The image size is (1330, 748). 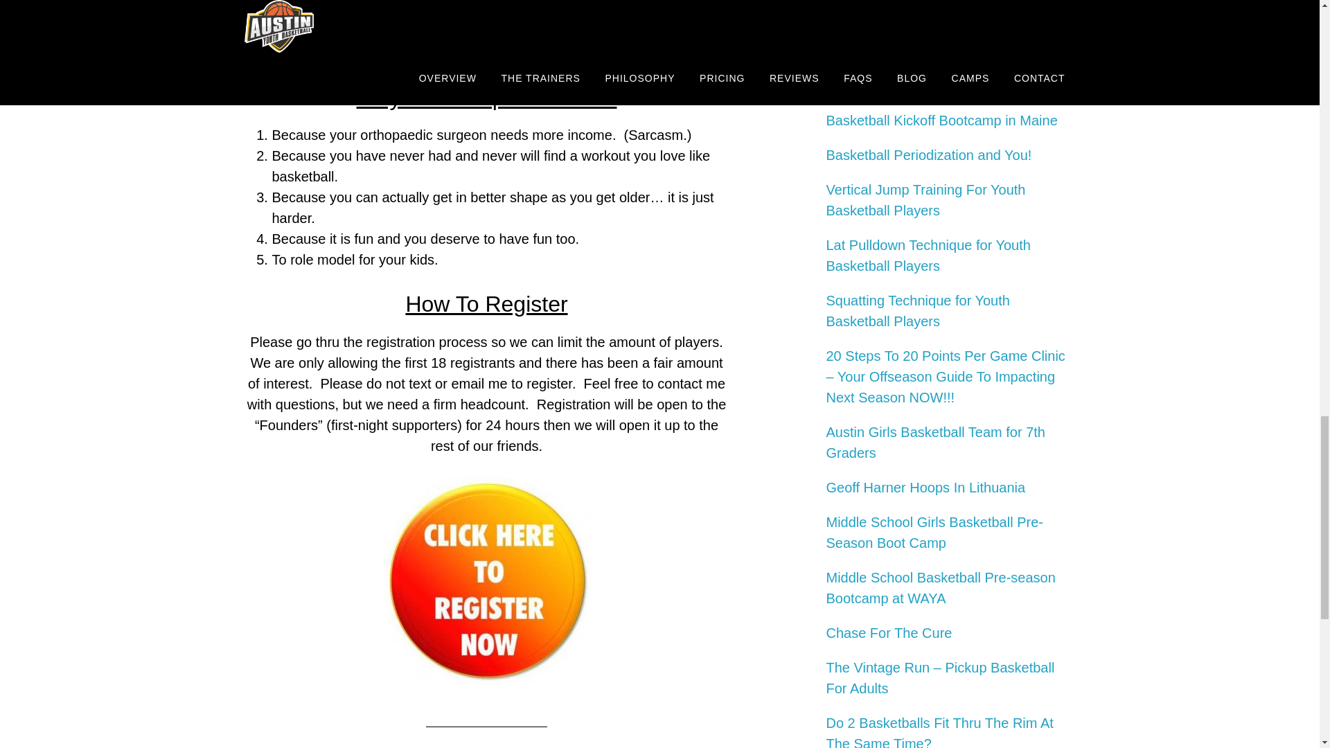 What do you see at coordinates (941, 121) in the screenshot?
I see `Basketball Kickoff Bootcamp in Maine` at bounding box center [941, 121].